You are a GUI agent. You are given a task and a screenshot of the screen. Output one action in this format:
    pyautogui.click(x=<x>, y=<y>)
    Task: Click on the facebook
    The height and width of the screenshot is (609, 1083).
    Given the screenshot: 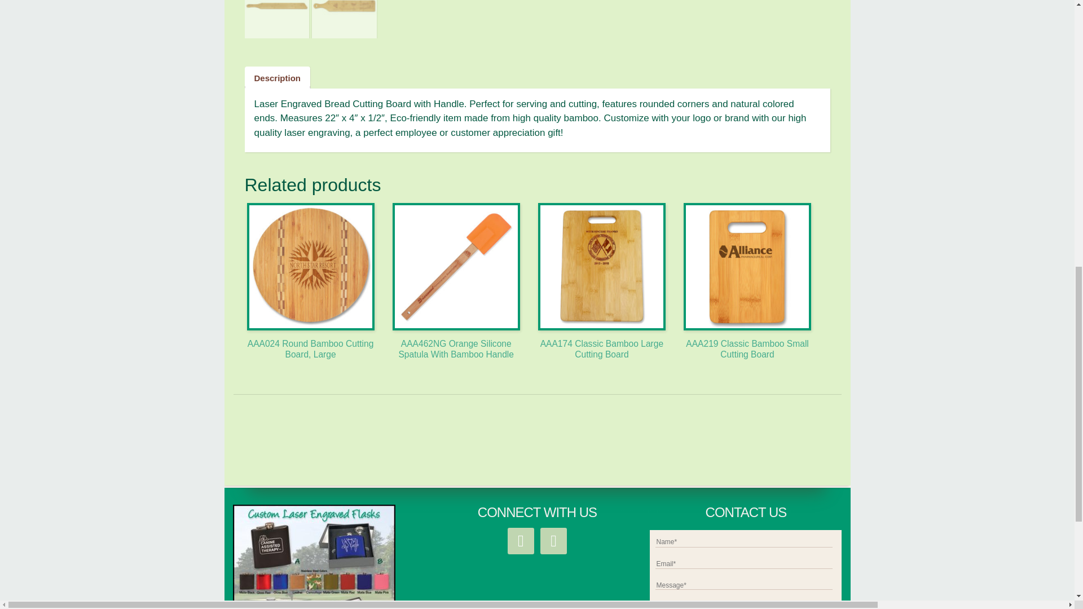 What is the action you would take?
    pyautogui.click(x=521, y=540)
    